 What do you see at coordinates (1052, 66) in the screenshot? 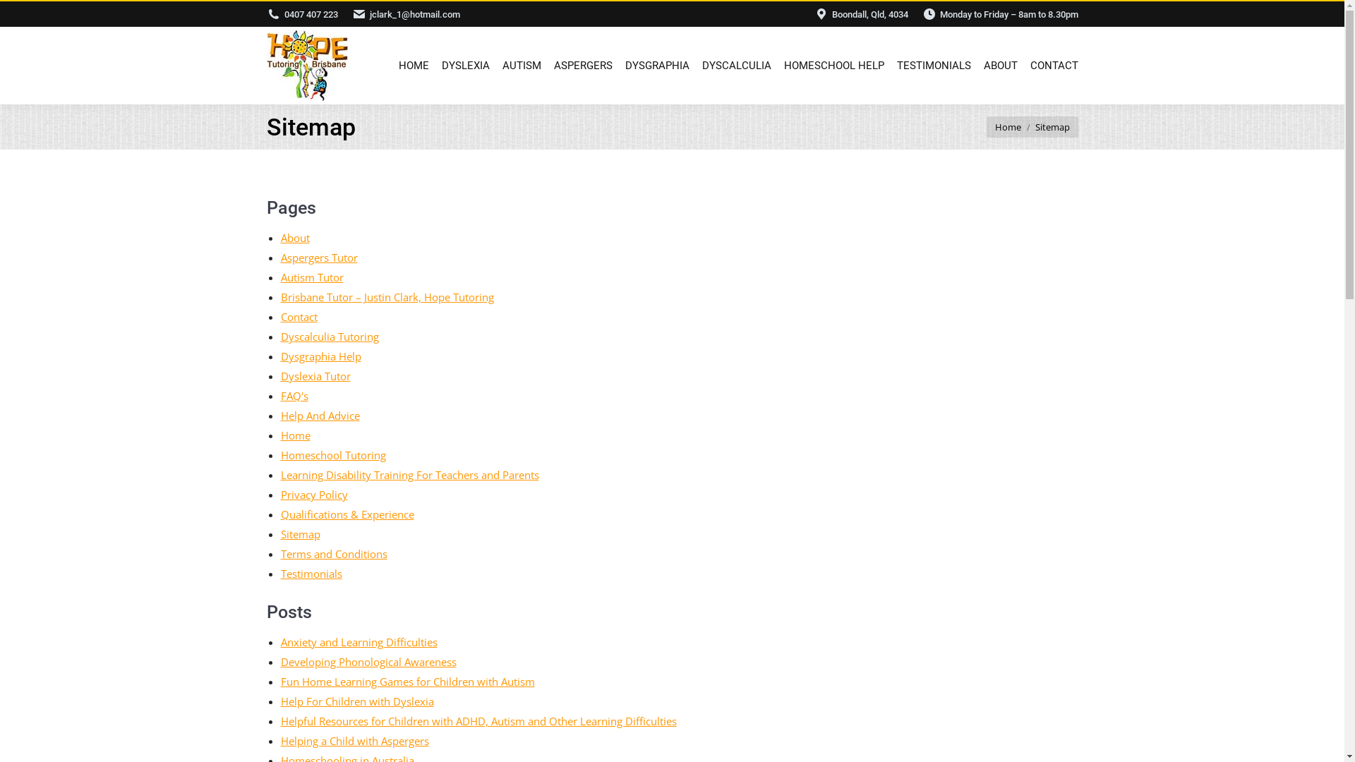
I see `CONTACT` at bounding box center [1052, 66].